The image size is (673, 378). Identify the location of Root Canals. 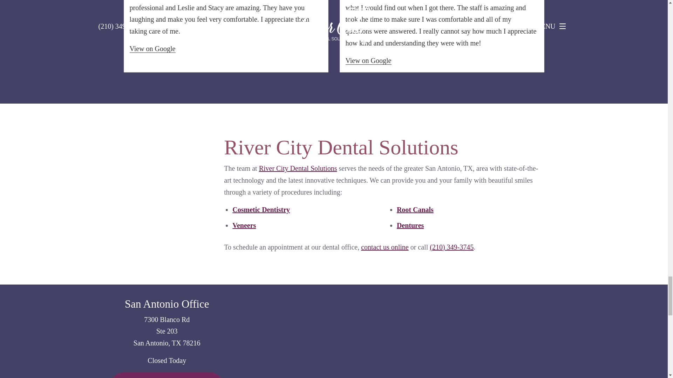
(415, 209).